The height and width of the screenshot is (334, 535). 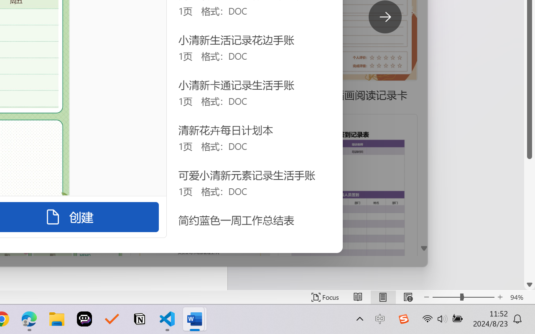 I want to click on Line down, so click(x=530, y=285).